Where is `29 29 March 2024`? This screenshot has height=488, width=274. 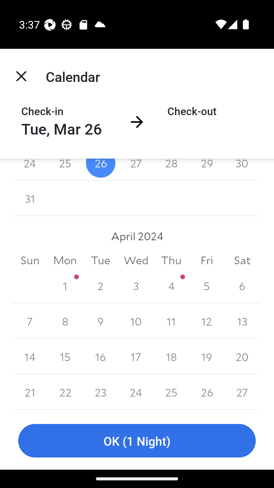
29 29 March 2024 is located at coordinates (206, 169).